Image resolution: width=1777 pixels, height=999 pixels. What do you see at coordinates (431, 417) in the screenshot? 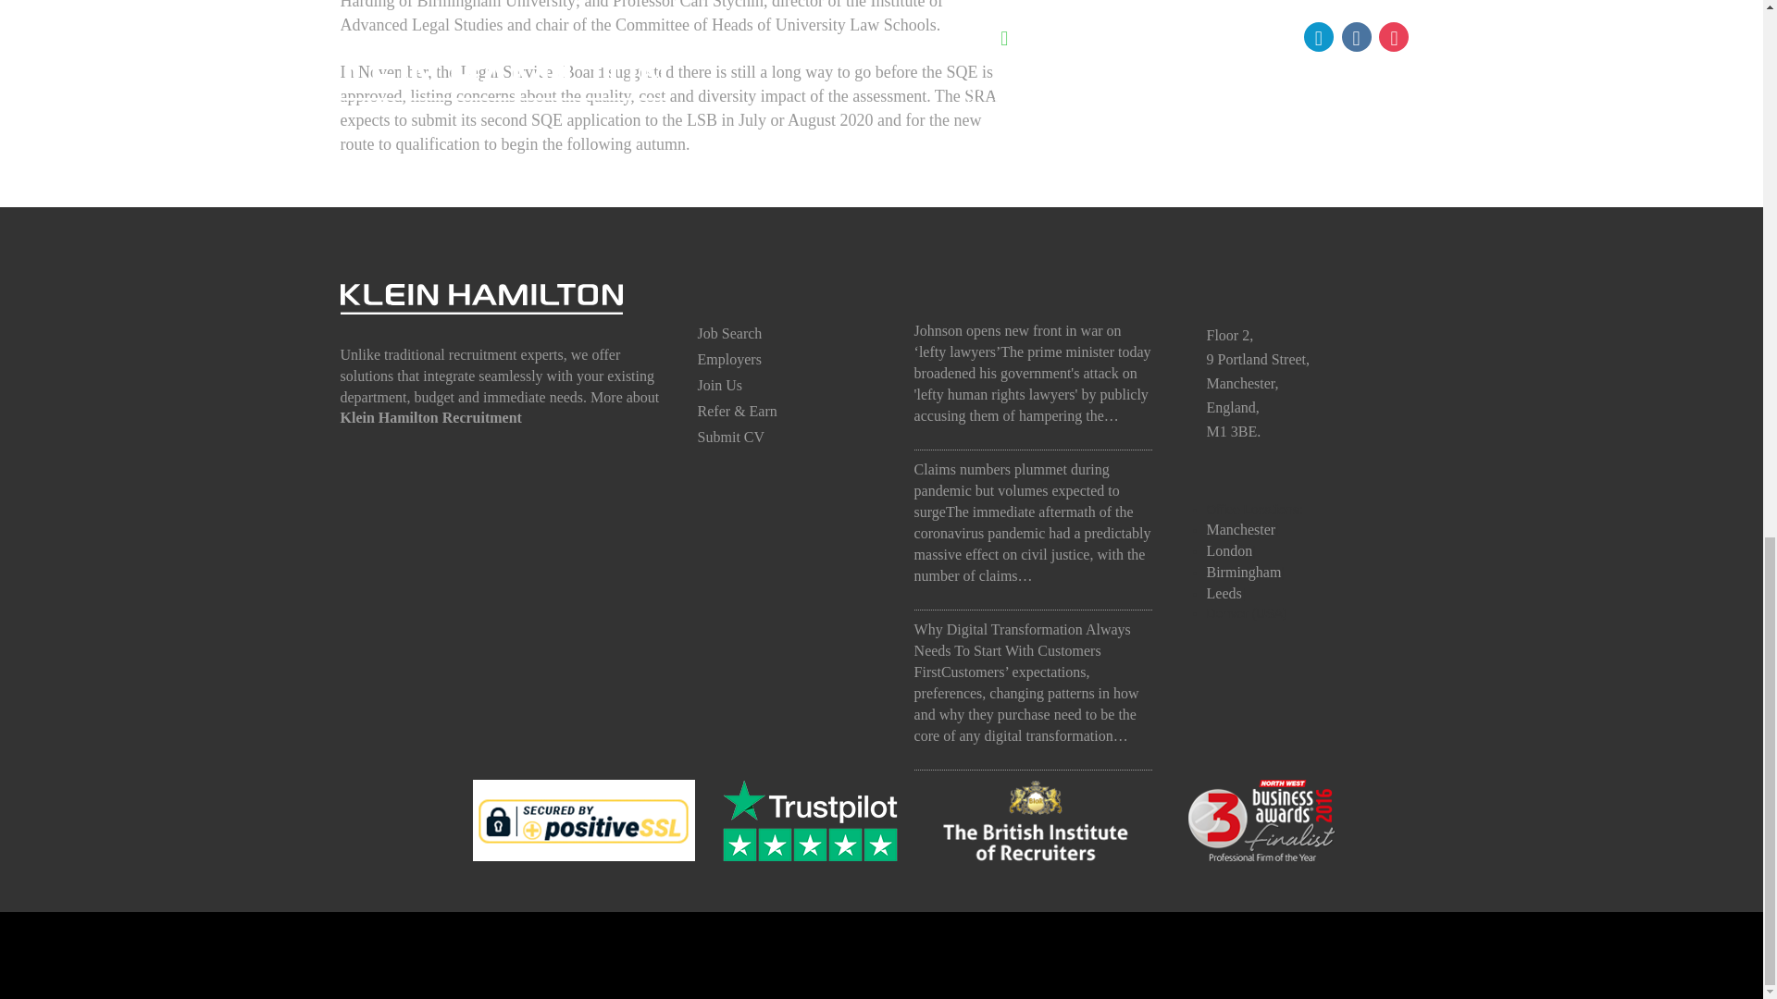
I see `Klein Hamilton Recruitment` at bounding box center [431, 417].